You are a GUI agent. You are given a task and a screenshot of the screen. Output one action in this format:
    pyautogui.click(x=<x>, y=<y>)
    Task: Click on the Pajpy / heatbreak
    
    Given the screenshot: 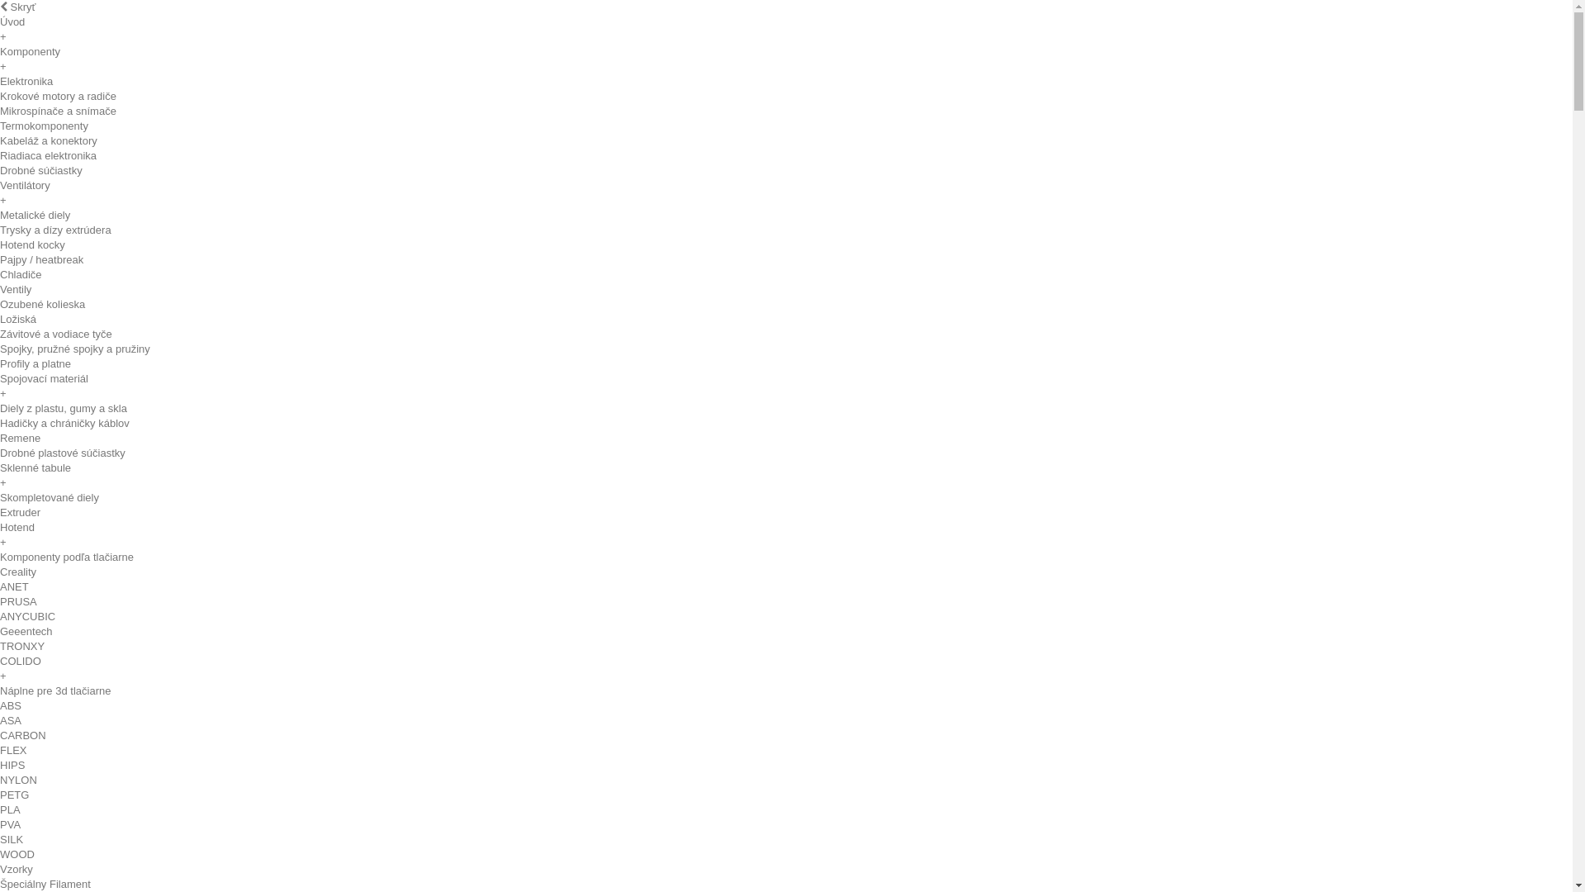 What is the action you would take?
    pyautogui.click(x=41, y=259)
    